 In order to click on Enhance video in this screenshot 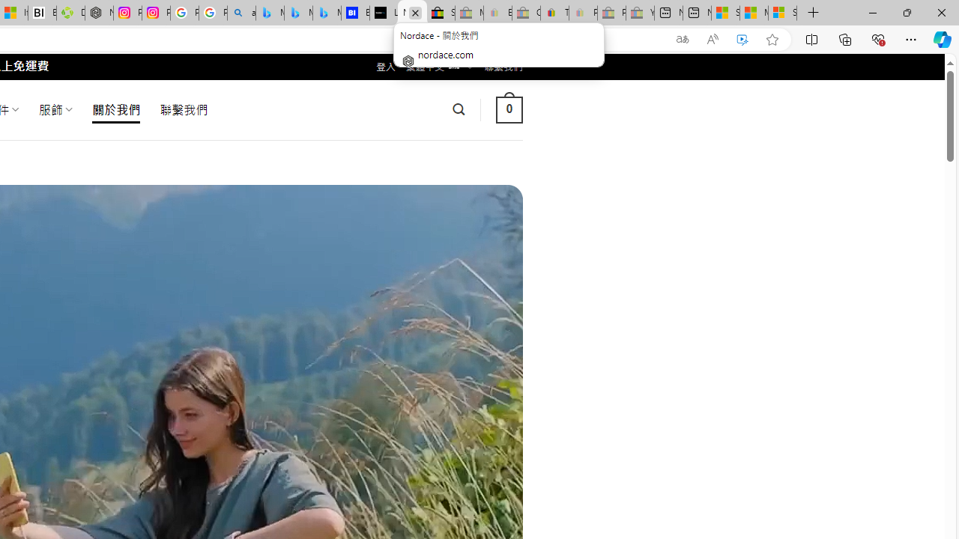, I will do `click(742, 40)`.